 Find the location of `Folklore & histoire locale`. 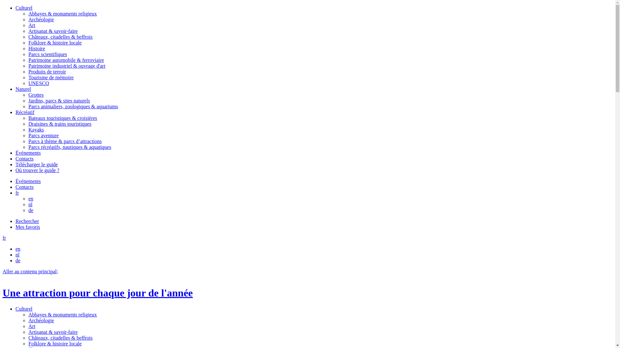

Folklore & histoire locale is located at coordinates (55, 343).